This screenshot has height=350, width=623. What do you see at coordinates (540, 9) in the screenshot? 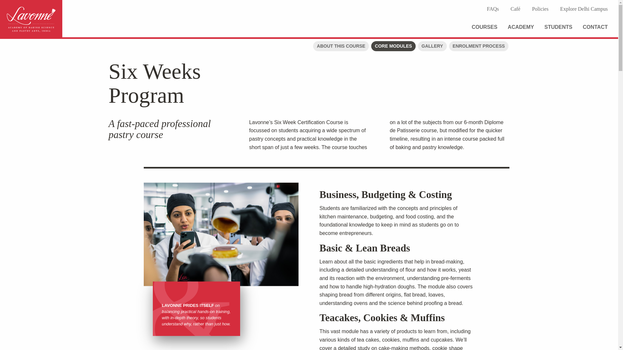
I see `Policies` at bounding box center [540, 9].